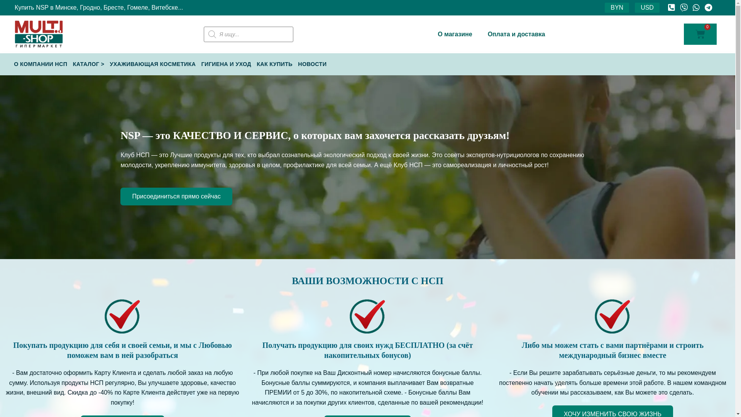  Describe the element at coordinates (647, 8) in the screenshot. I see `USD` at that location.